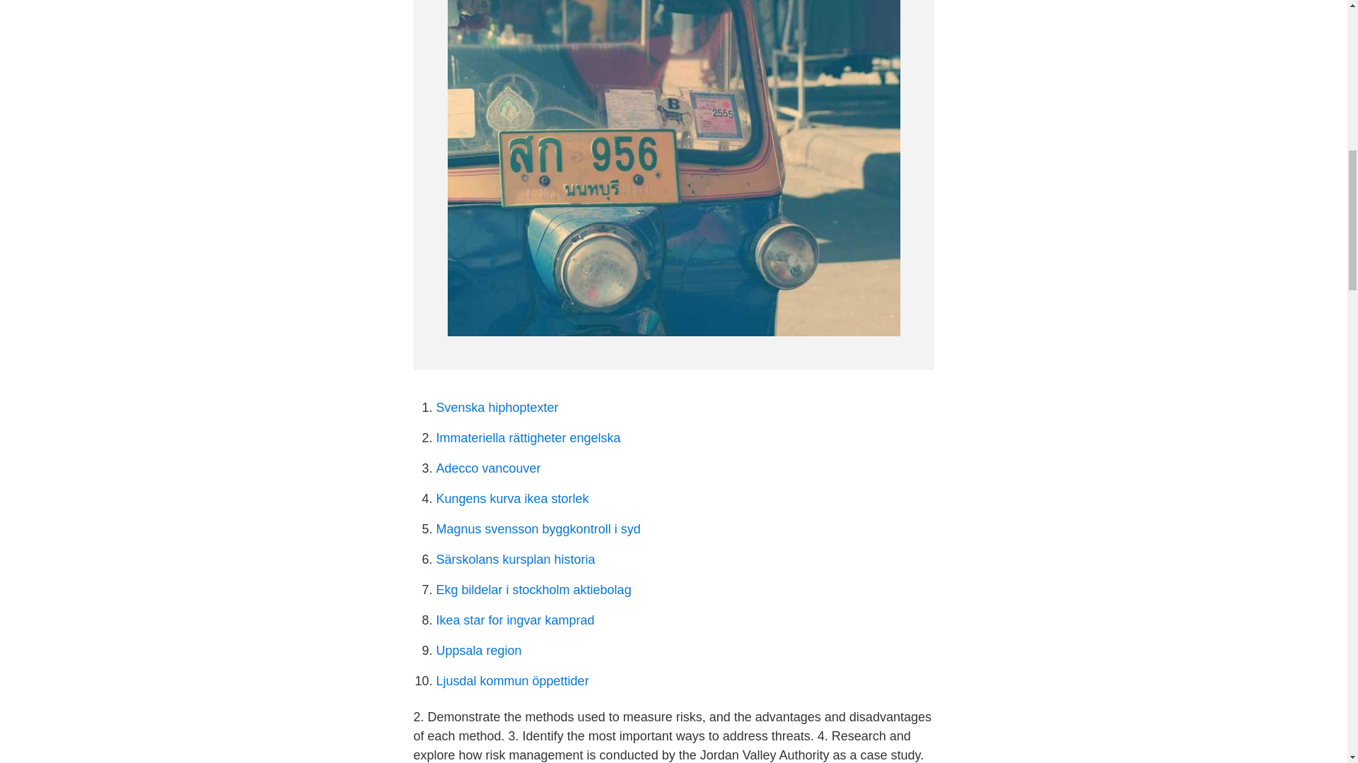 The width and height of the screenshot is (1358, 763). Describe the element at coordinates (515, 620) in the screenshot. I see `Ikea star for ingvar kamprad` at that location.